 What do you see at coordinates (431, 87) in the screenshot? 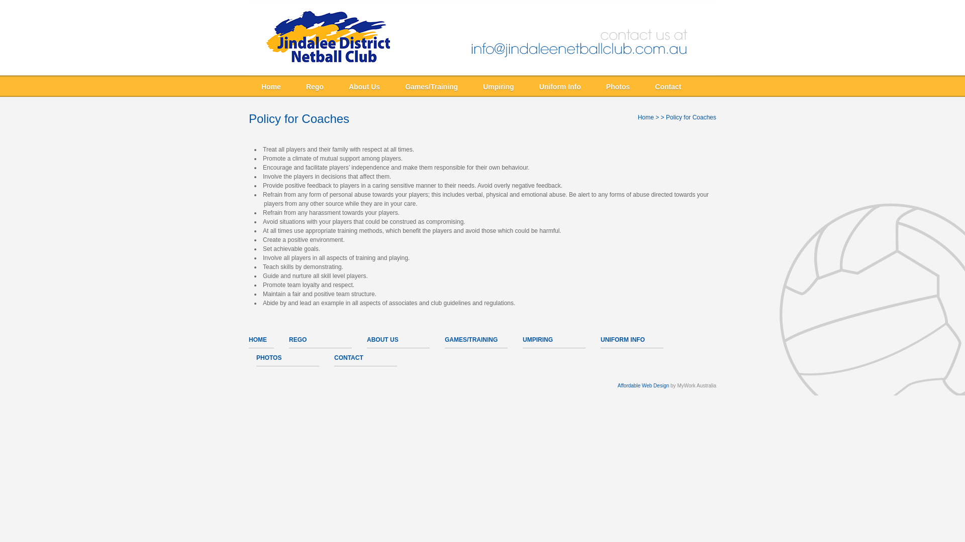
I see `Games/Training` at bounding box center [431, 87].